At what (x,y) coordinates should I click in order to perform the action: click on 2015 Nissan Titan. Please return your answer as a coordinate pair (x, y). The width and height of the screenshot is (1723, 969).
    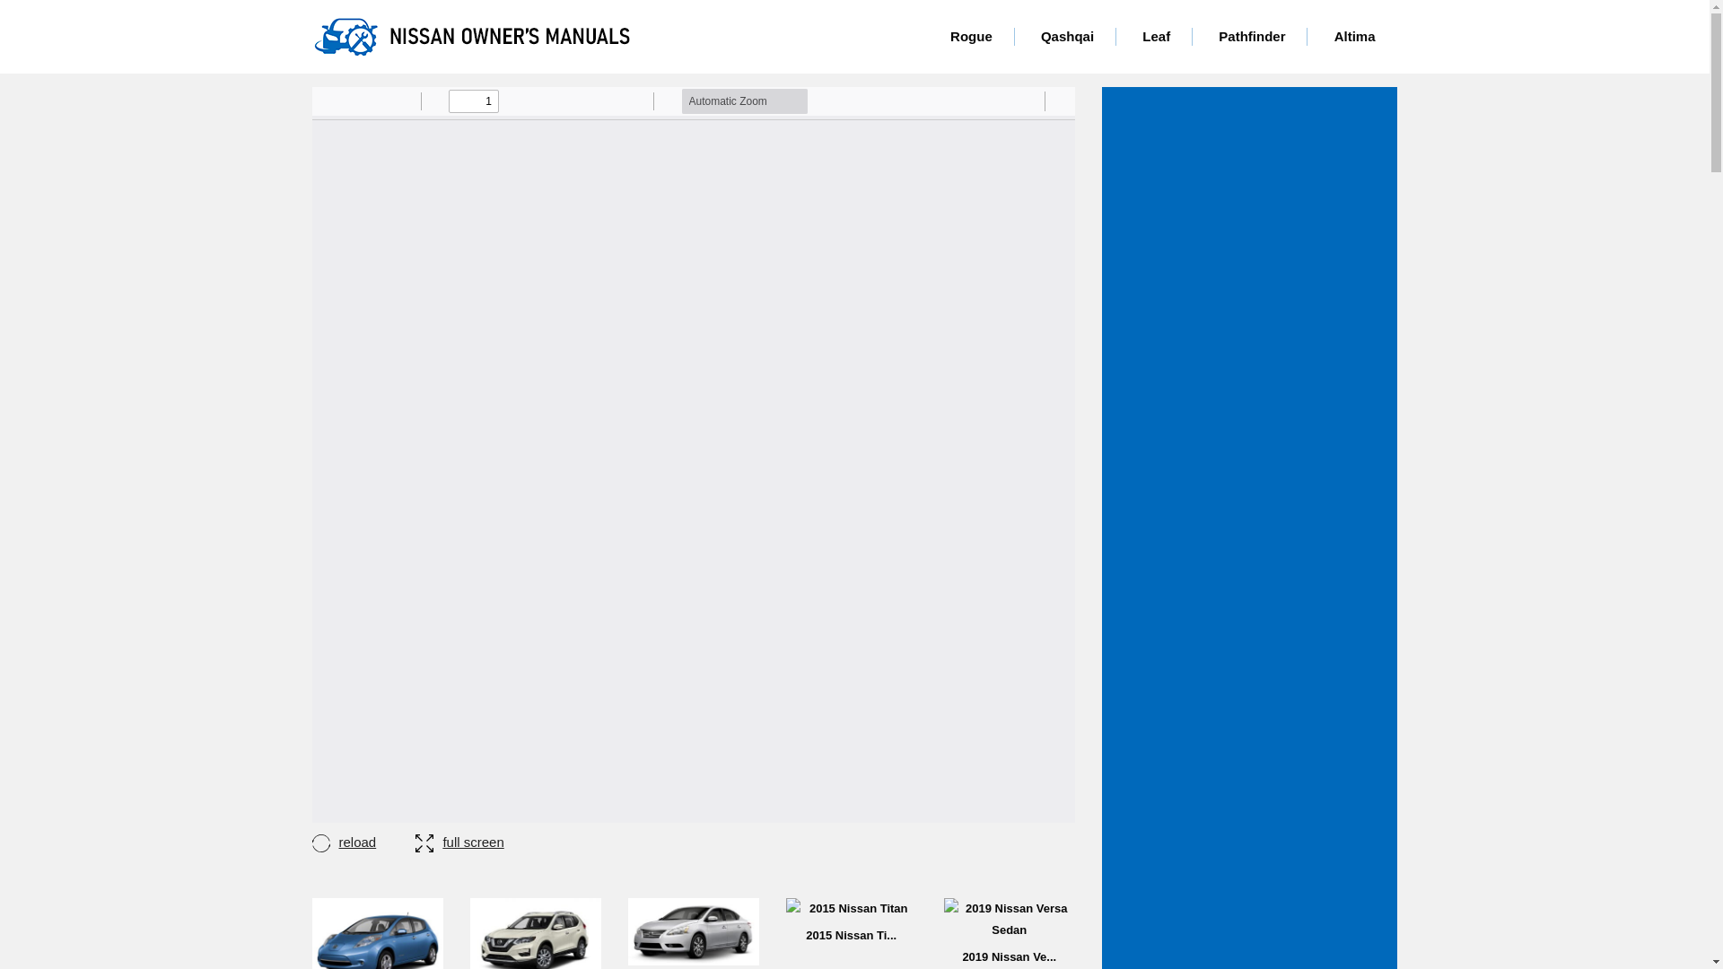
    Looking at the image, I should click on (851, 920).